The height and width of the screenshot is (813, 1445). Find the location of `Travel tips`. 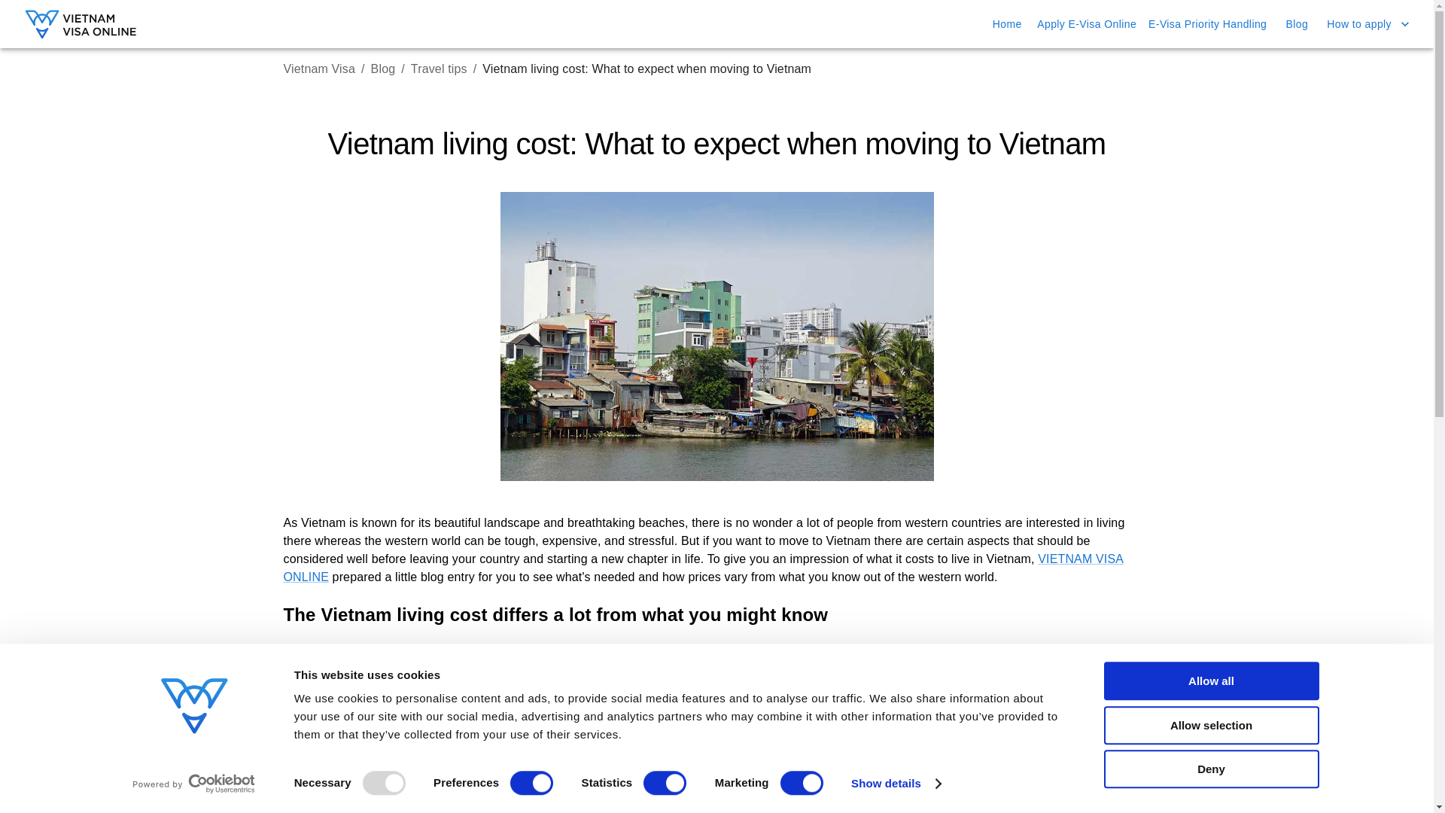

Travel tips is located at coordinates (438, 69).